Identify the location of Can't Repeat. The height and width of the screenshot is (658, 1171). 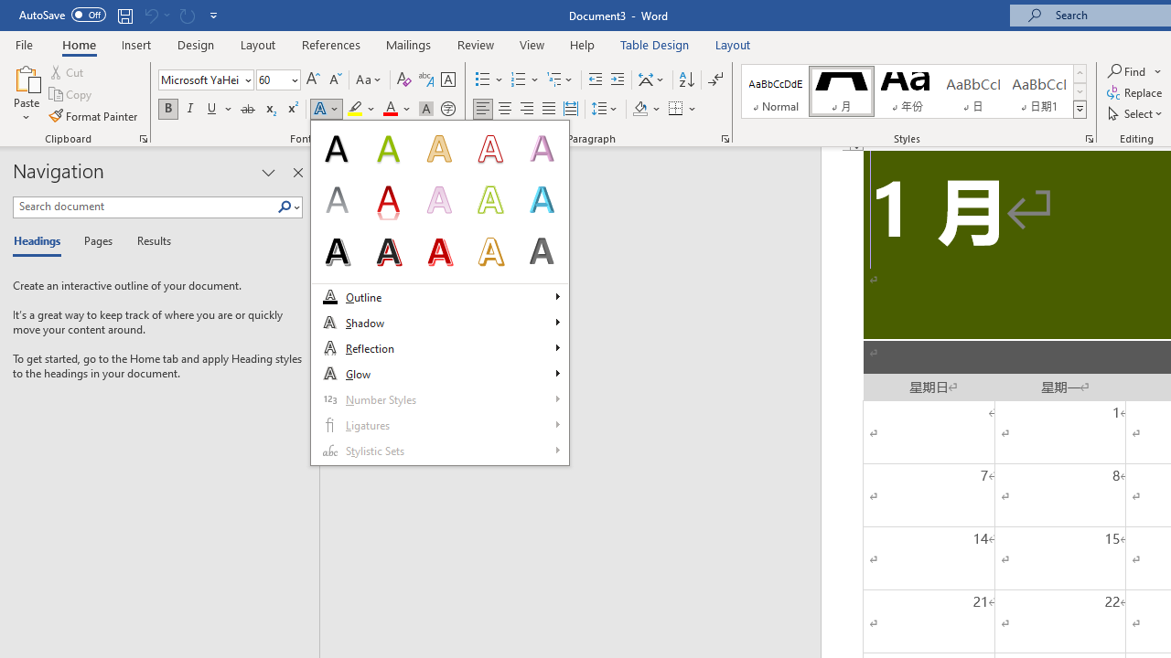
(187, 15).